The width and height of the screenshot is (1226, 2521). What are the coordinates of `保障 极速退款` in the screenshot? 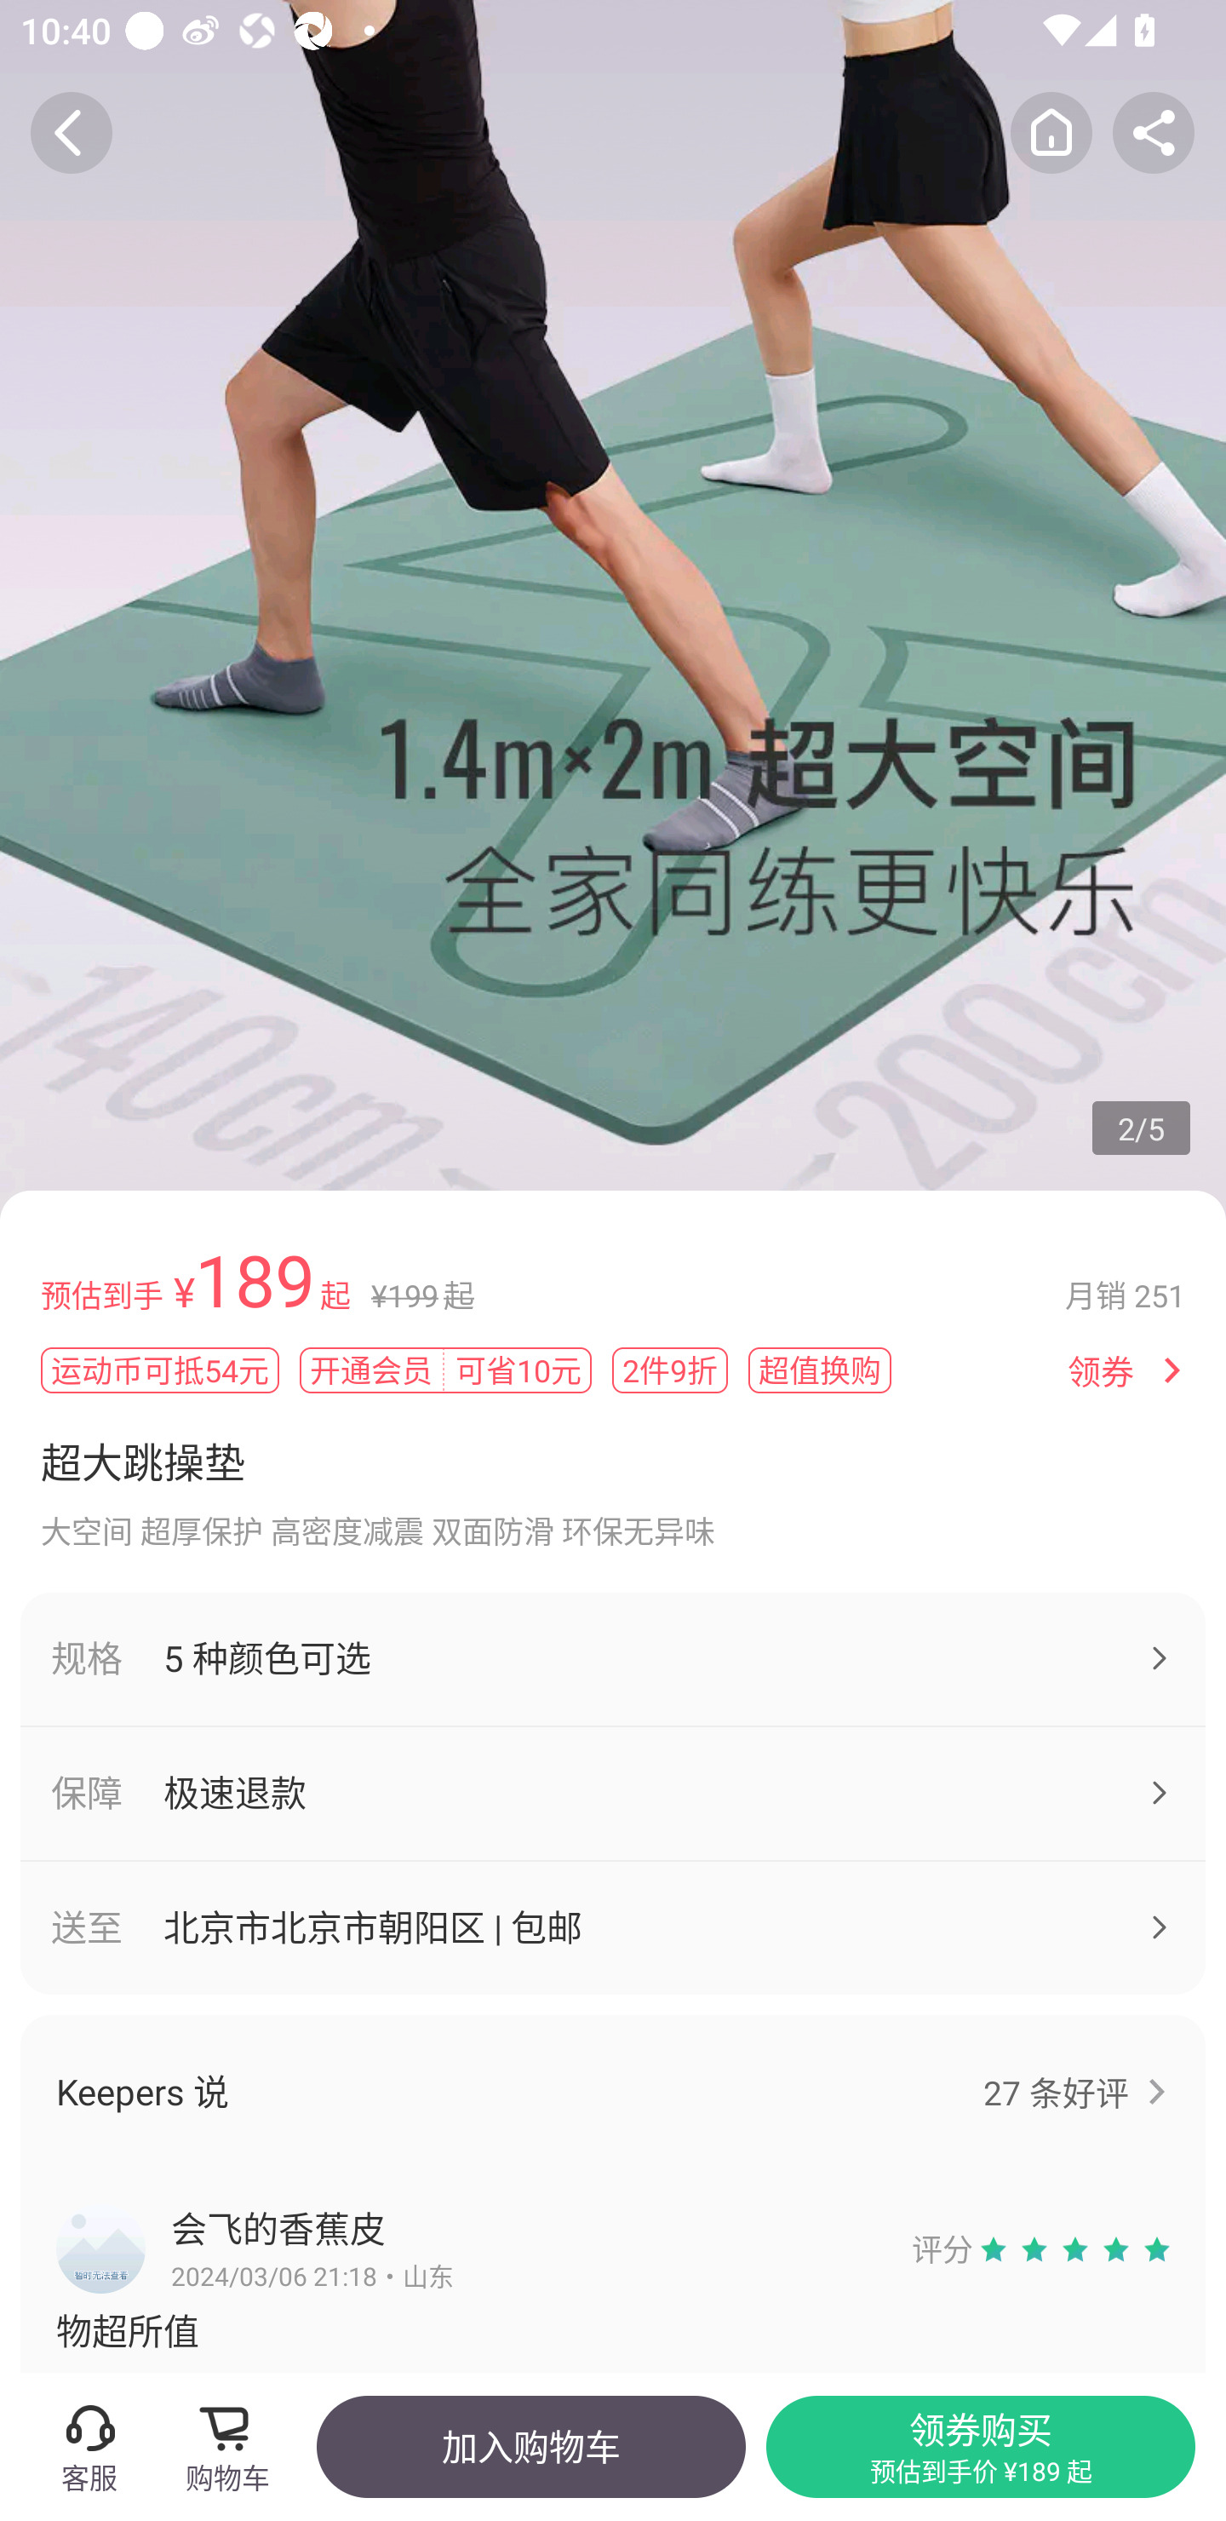 It's located at (613, 1794).